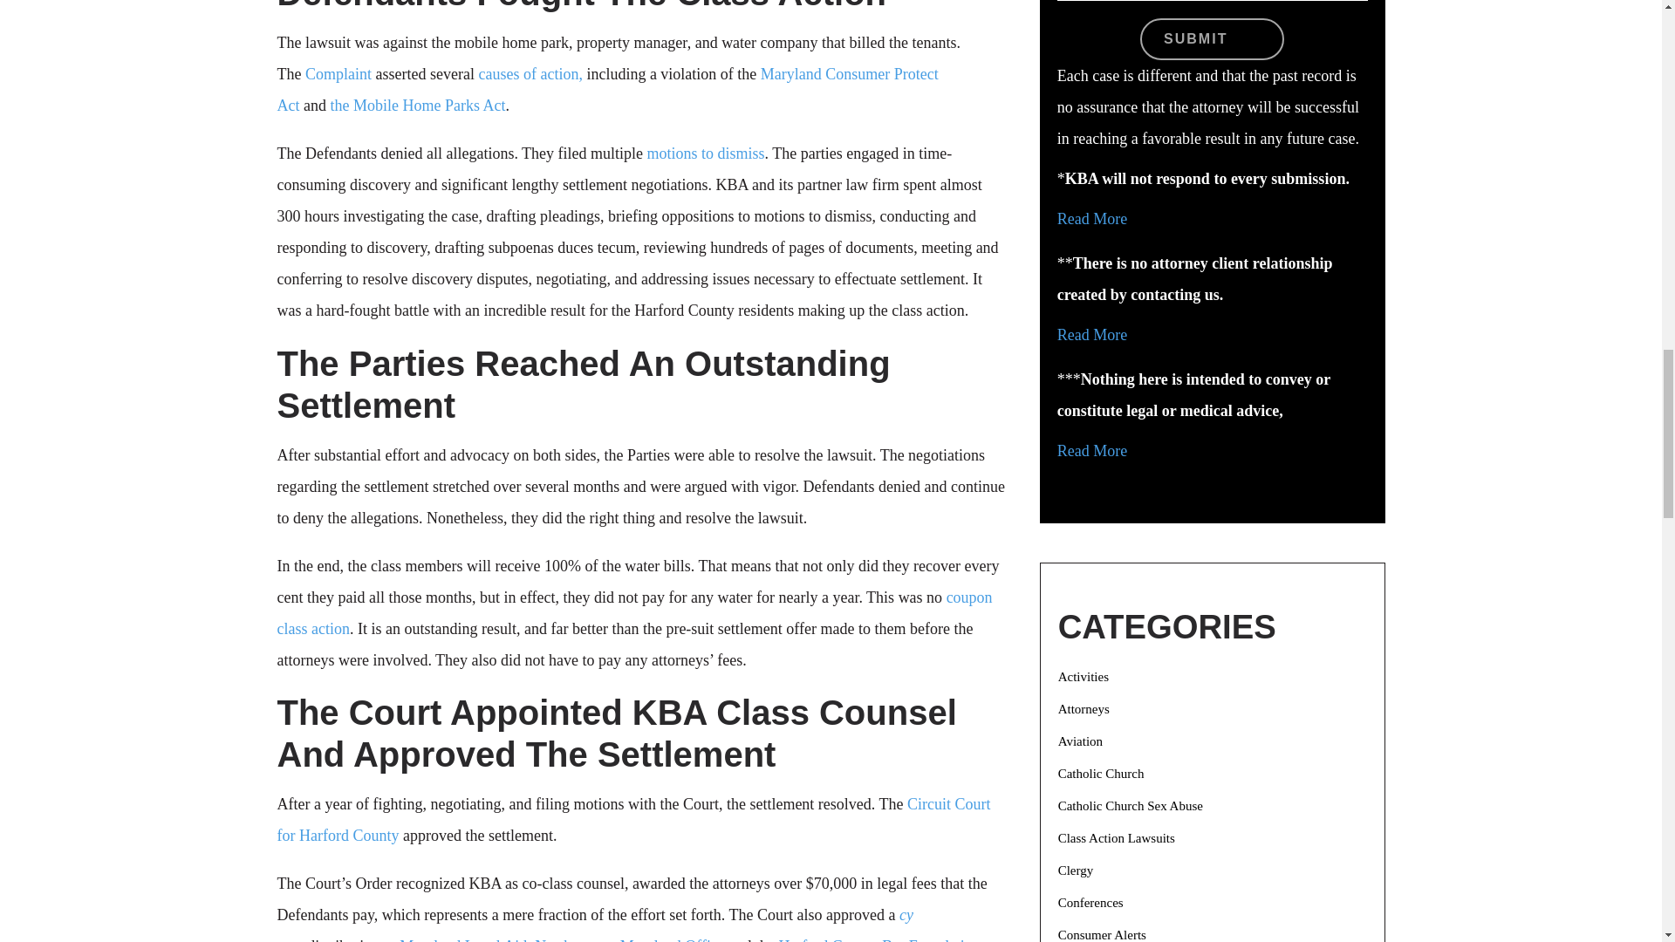 The height and width of the screenshot is (942, 1675). Describe the element at coordinates (1131, 806) in the screenshot. I see `View all post filed under Catholic Church Sex Abuse` at that location.